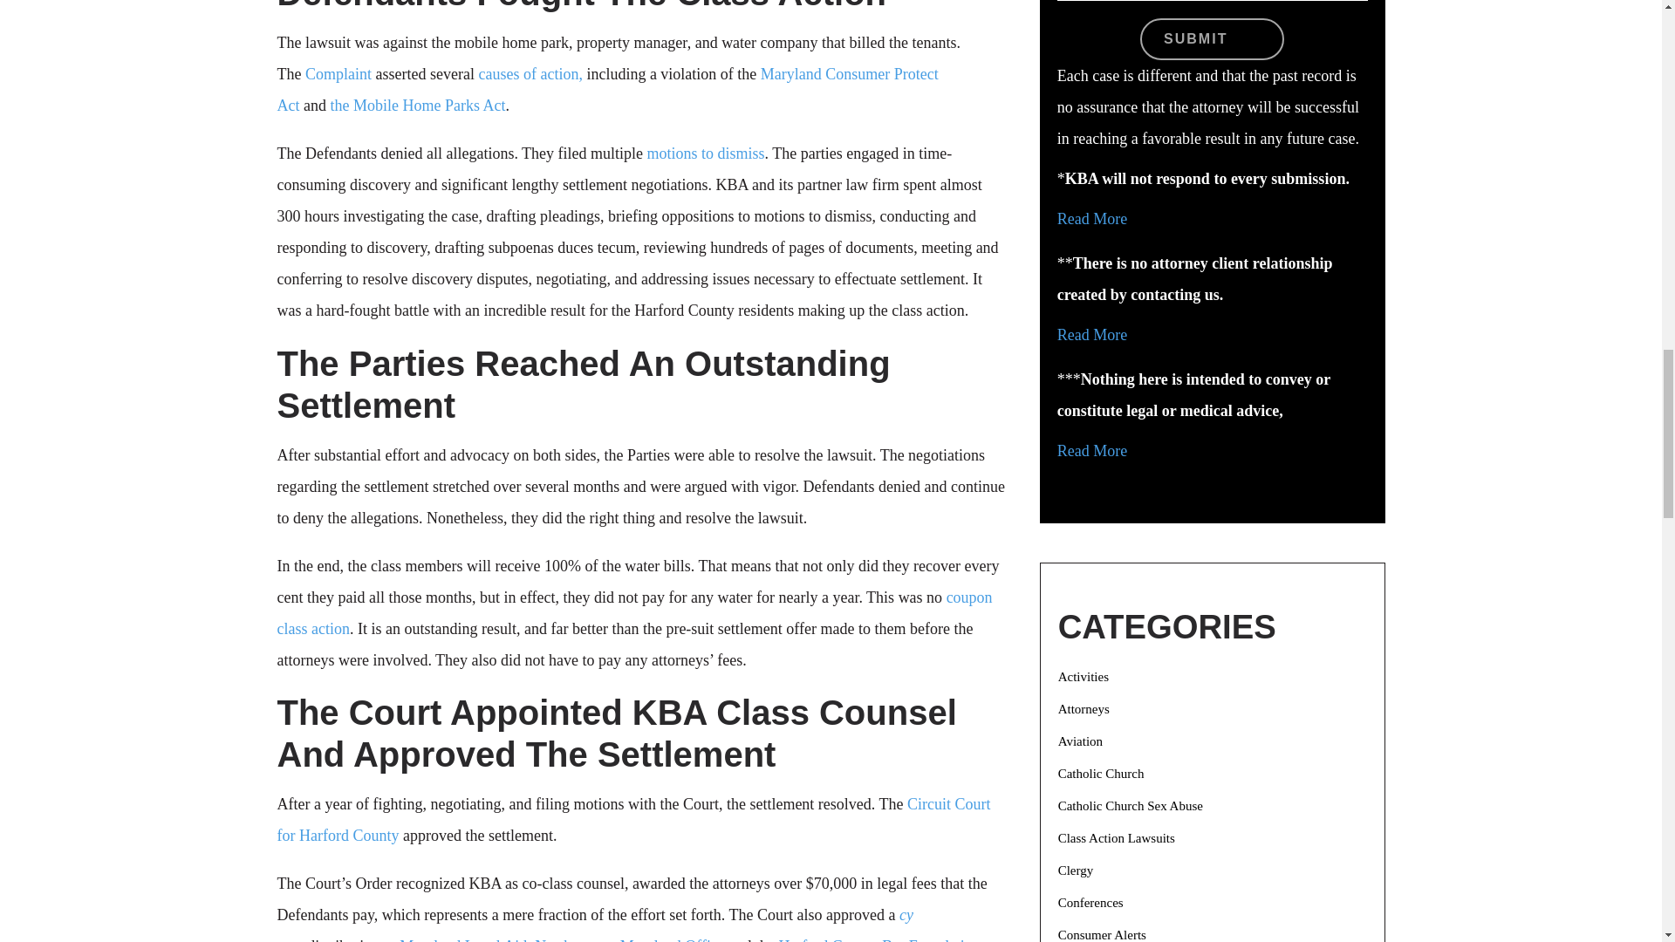 The height and width of the screenshot is (942, 1675). Describe the element at coordinates (1131, 806) in the screenshot. I see `View all post filed under Catholic Church Sex Abuse` at that location.